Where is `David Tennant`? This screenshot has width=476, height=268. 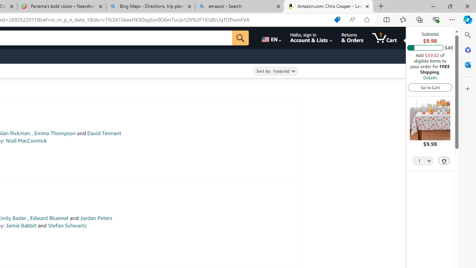 David Tennant is located at coordinates (104, 133).